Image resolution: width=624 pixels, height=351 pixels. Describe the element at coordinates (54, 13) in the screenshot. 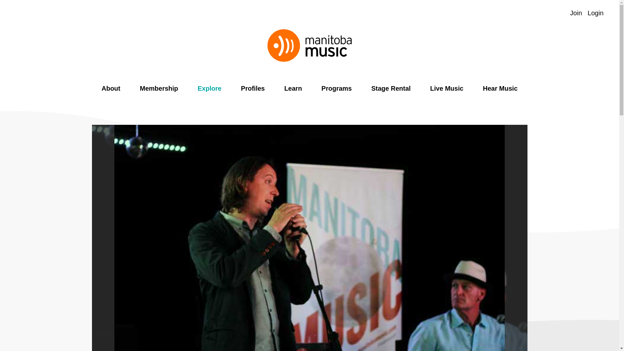

I see `Subscribe on YouTube` at that location.